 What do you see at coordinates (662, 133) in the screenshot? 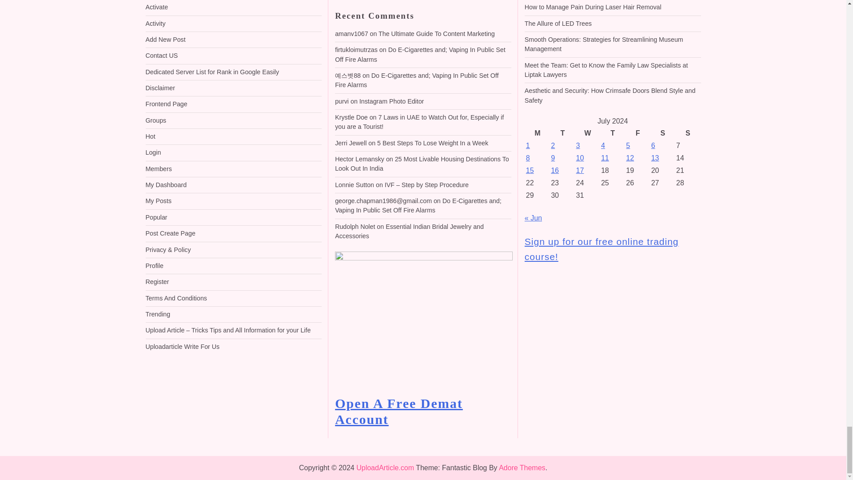
I see `Saturday` at bounding box center [662, 133].